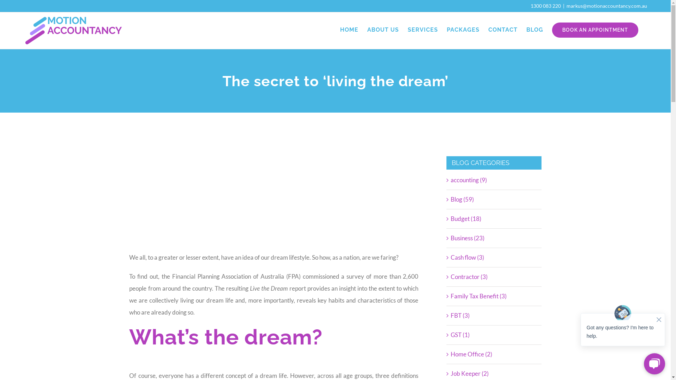 This screenshot has height=380, width=676. What do you see at coordinates (607, 6) in the screenshot?
I see `markus@motionaccountancy.com.au` at bounding box center [607, 6].